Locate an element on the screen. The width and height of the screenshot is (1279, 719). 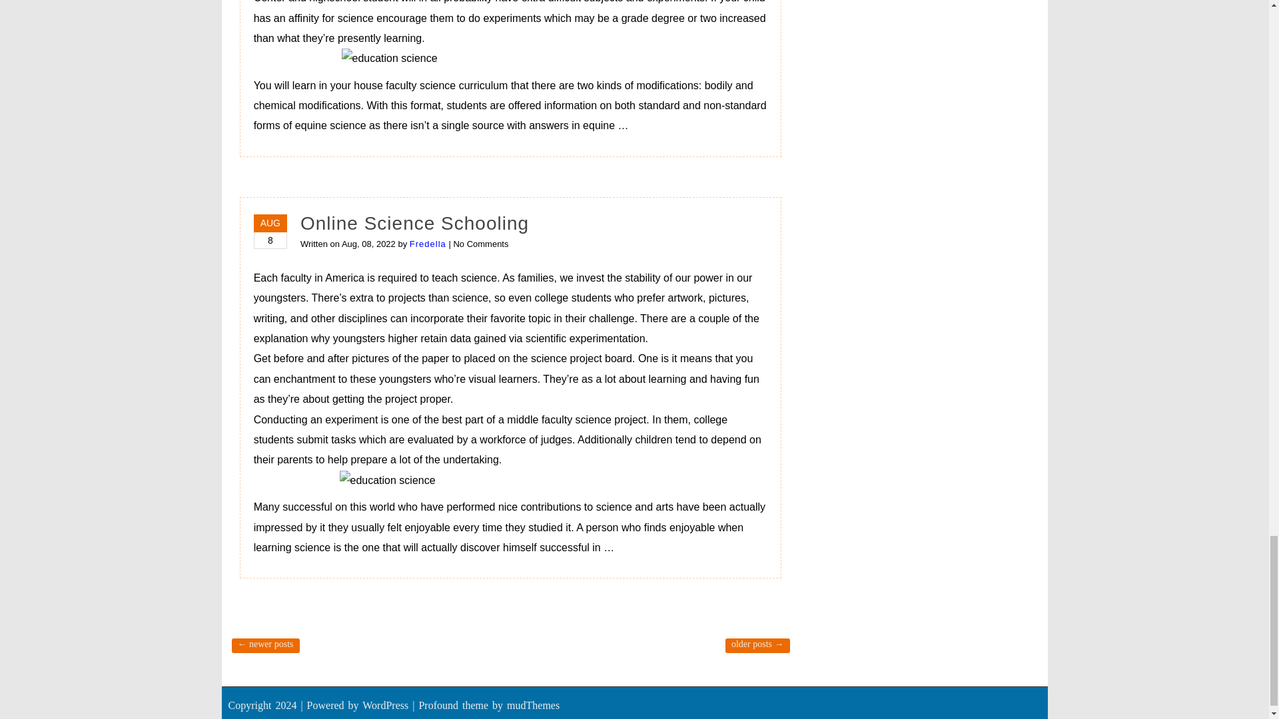
Posts by Fredella is located at coordinates (428, 244).